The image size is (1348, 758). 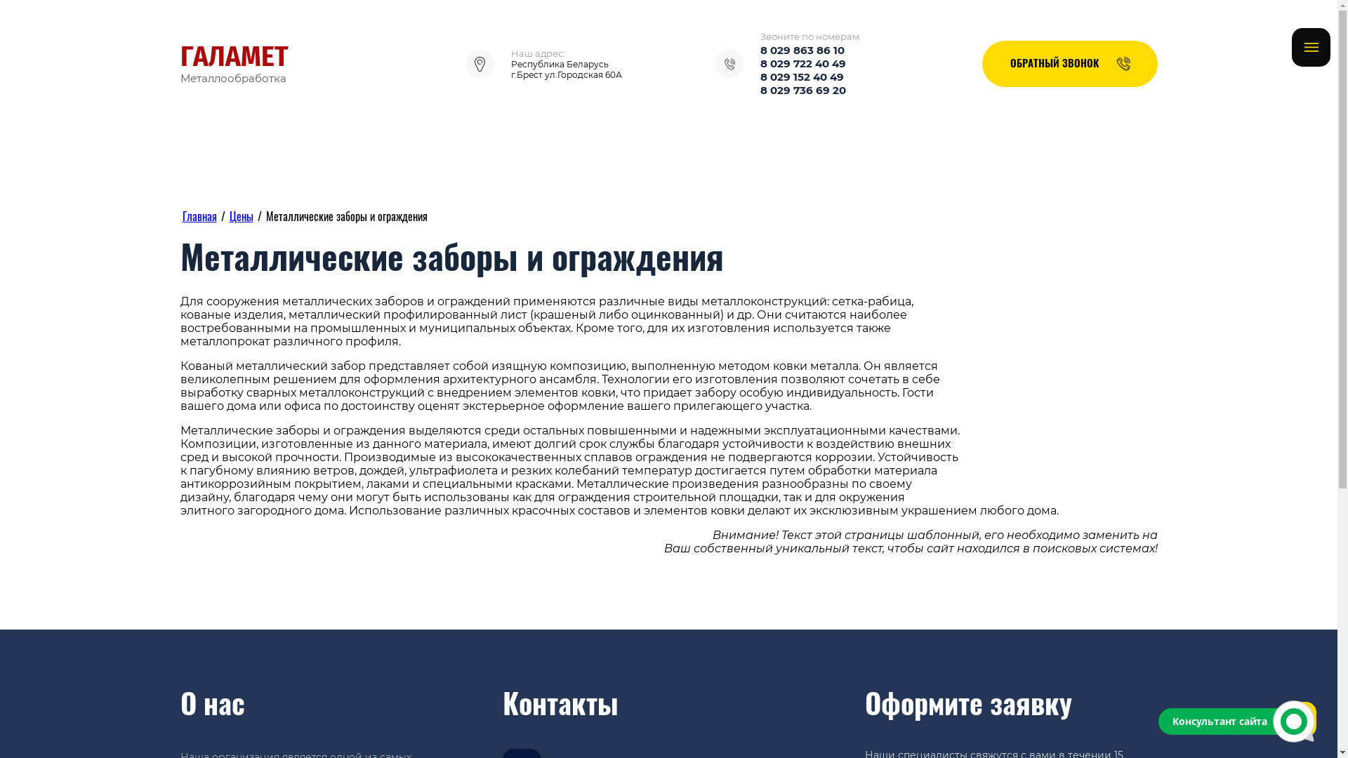 I want to click on 8 029 863 86 10, so click(x=802, y=51).